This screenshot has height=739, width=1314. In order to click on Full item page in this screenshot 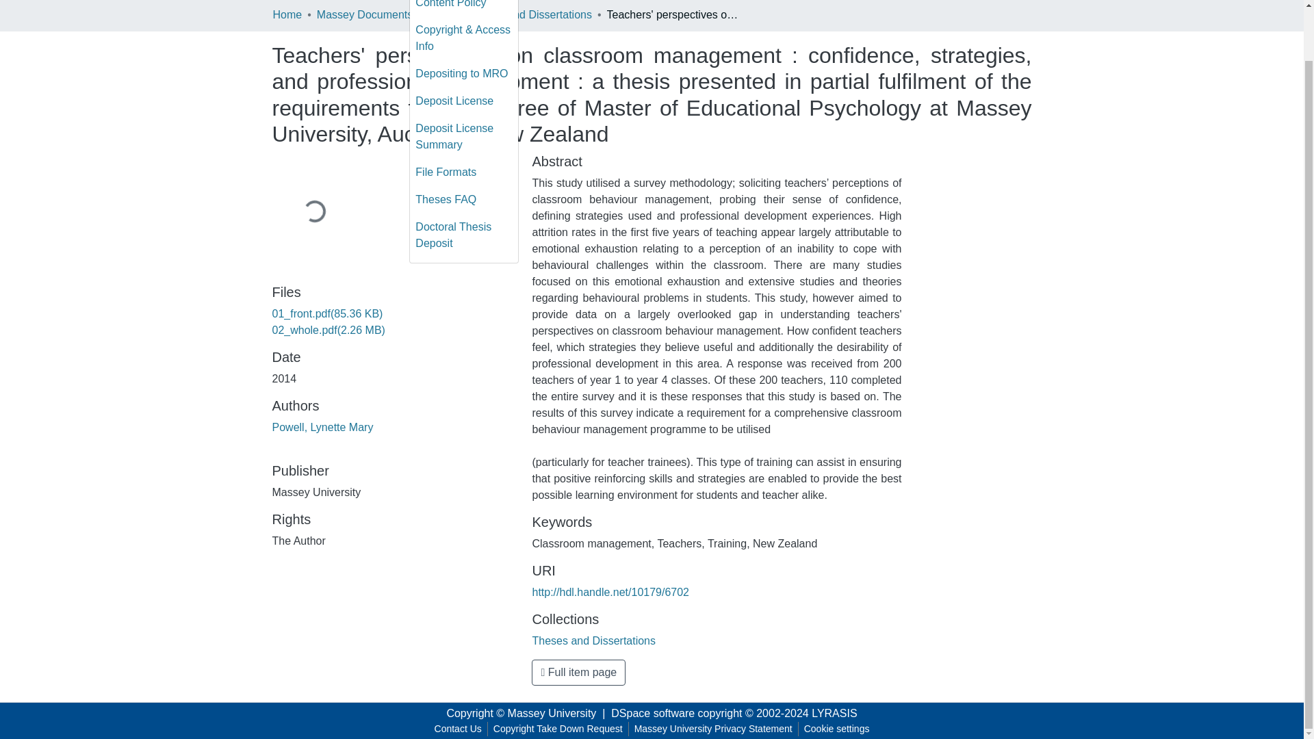, I will do `click(578, 673)`.